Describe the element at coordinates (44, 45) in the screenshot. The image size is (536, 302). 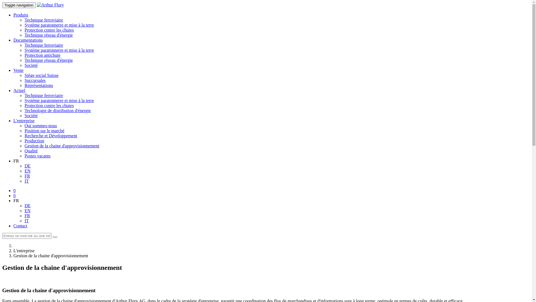
I see `Technique ferroviaire` at that location.